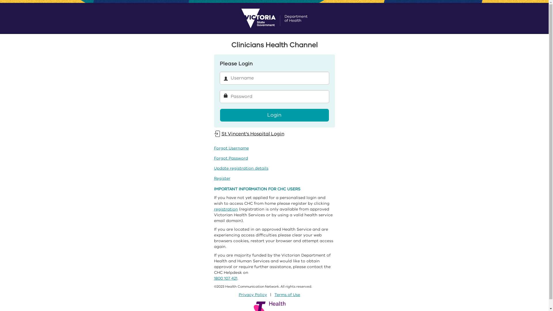 The width and height of the screenshot is (553, 311). I want to click on 1800 107 421, so click(225, 278).